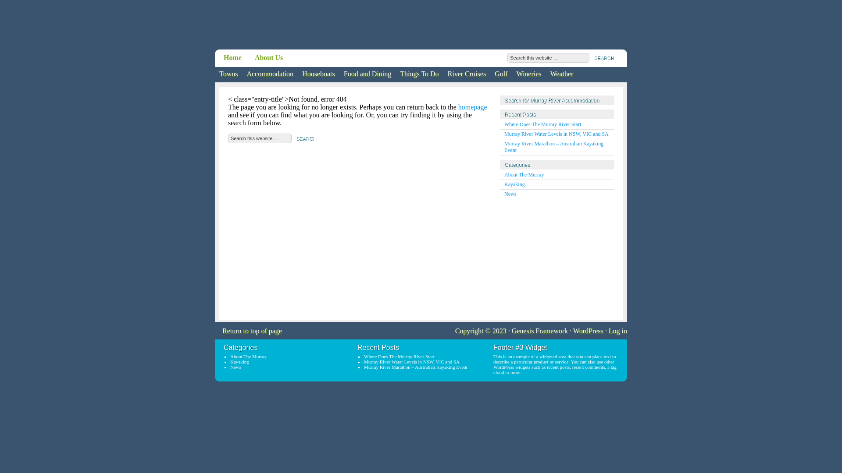 The image size is (842, 473). What do you see at coordinates (562, 74) in the screenshot?
I see `Weather` at bounding box center [562, 74].